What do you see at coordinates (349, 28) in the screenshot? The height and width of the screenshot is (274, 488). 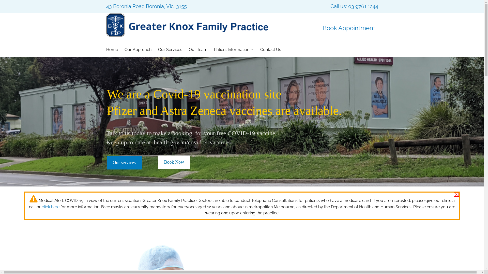 I see `Book Appointment` at bounding box center [349, 28].